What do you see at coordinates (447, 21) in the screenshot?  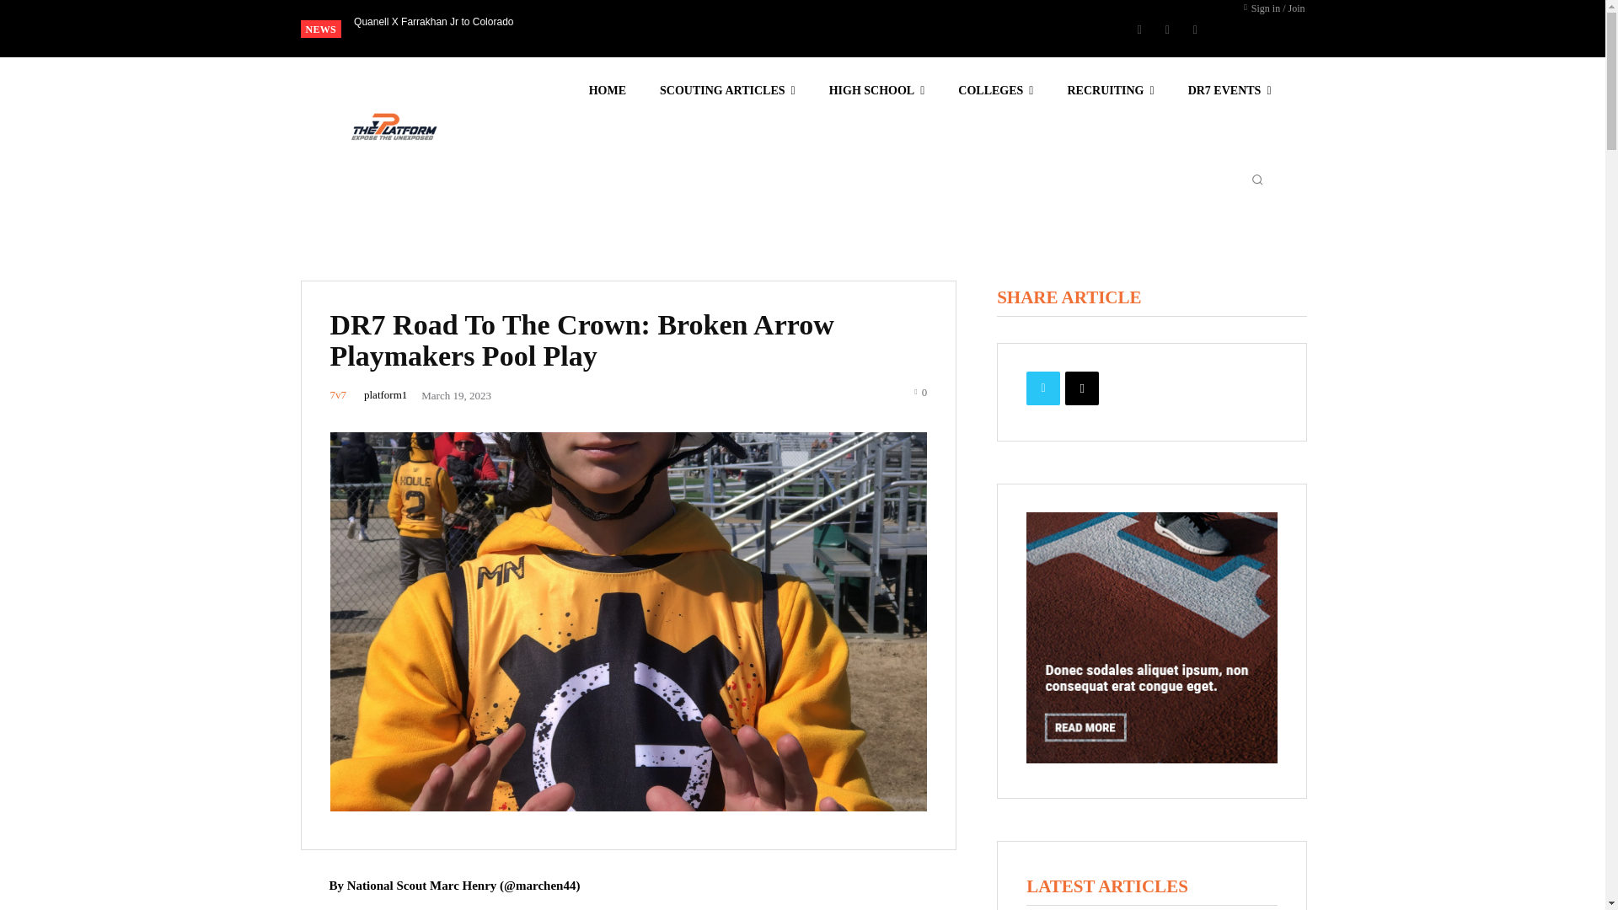 I see `The Platform Preseason Top 2026 DB Watch List` at bounding box center [447, 21].